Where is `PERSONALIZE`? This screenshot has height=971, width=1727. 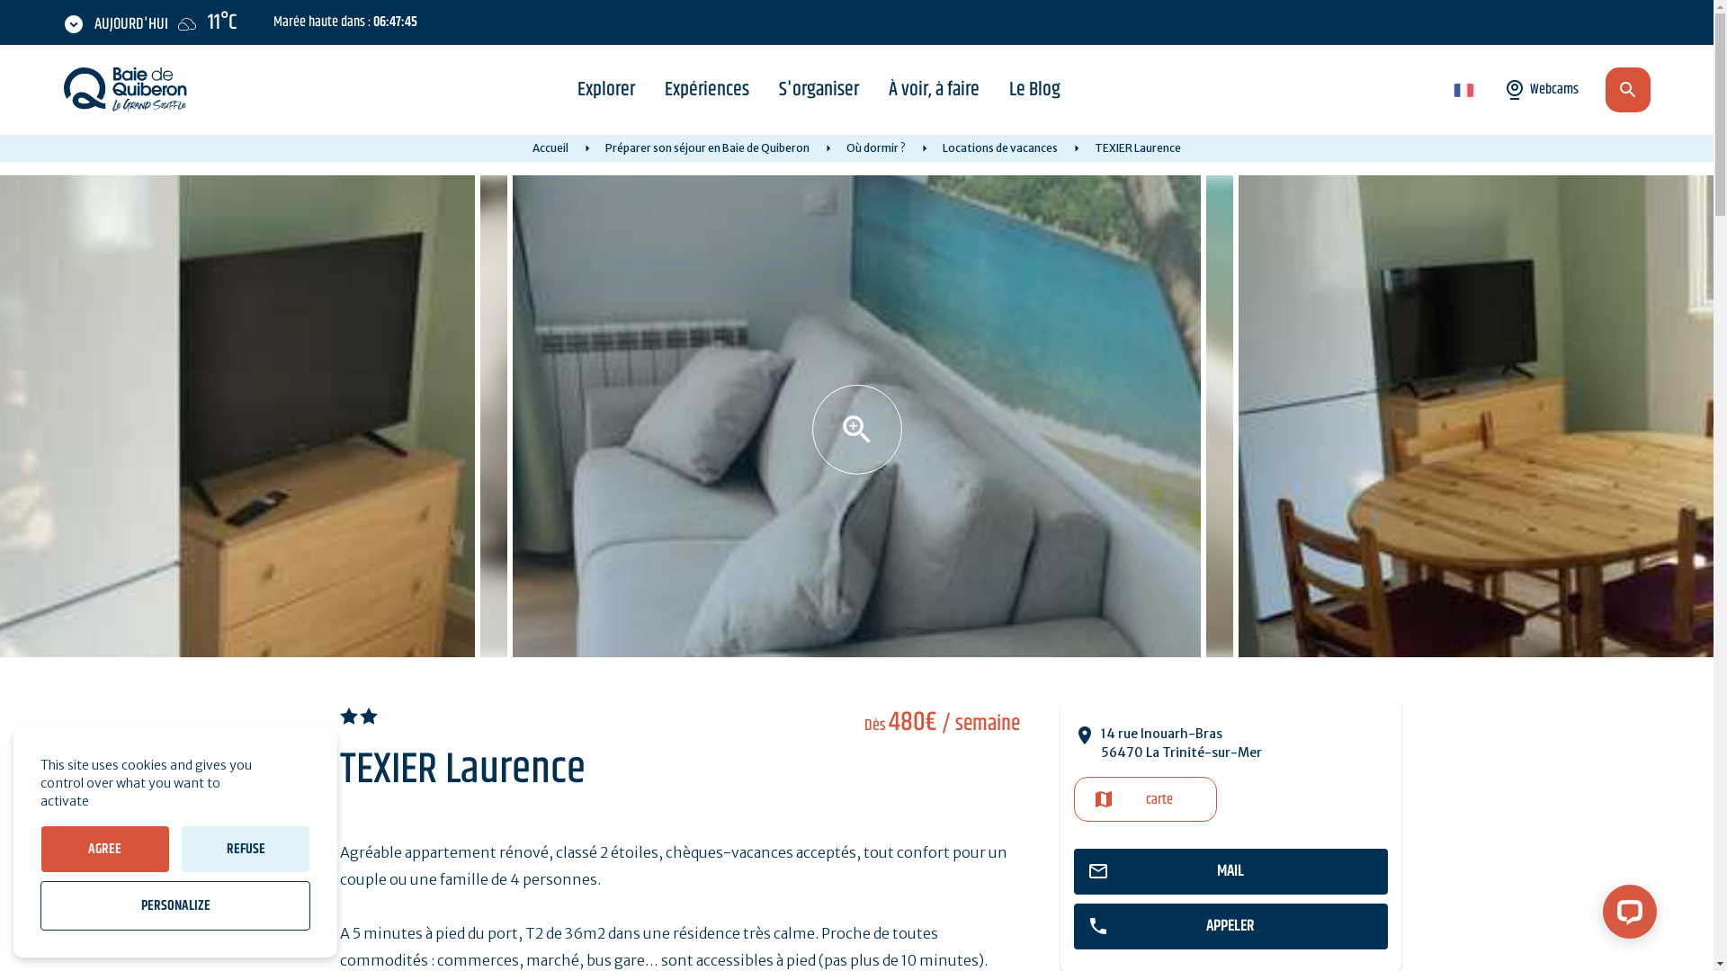
PERSONALIZE is located at coordinates (175, 906).